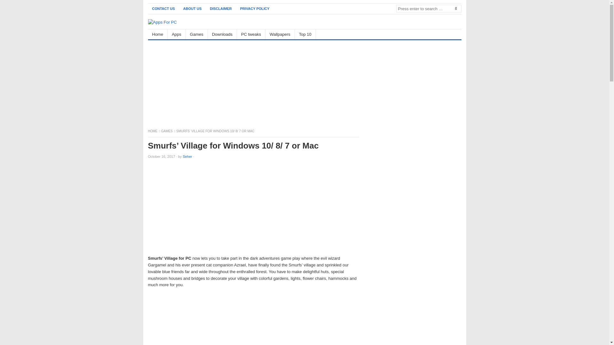 The width and height of the screenshot is (614, 345). Describe the element at coordinates (413, 344) in the screenshot. I see `Advertisement` at that location.